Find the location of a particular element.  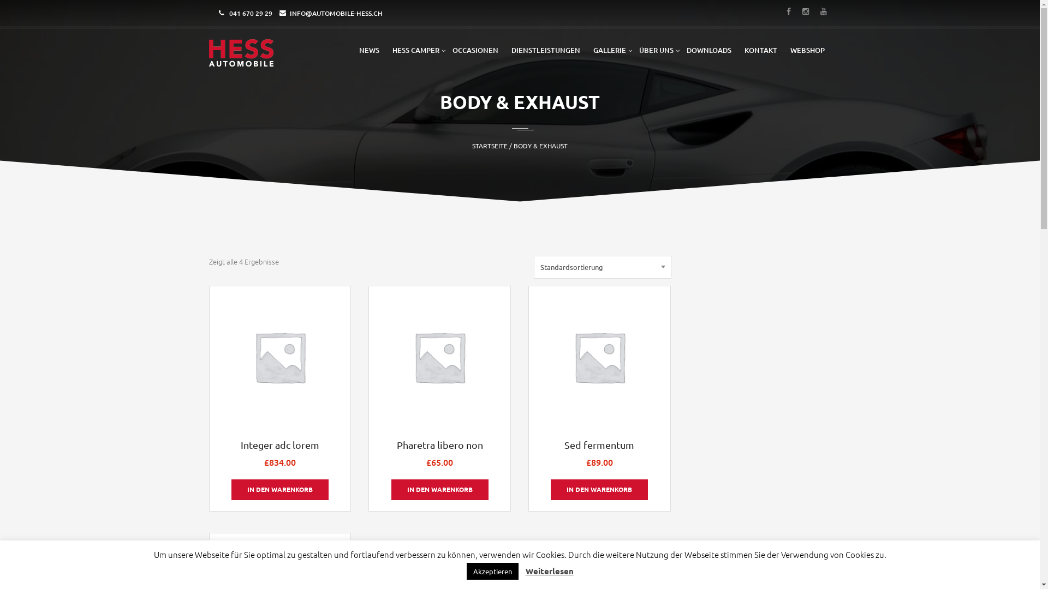

STARTSEITE is located at coordinates (490, 146).